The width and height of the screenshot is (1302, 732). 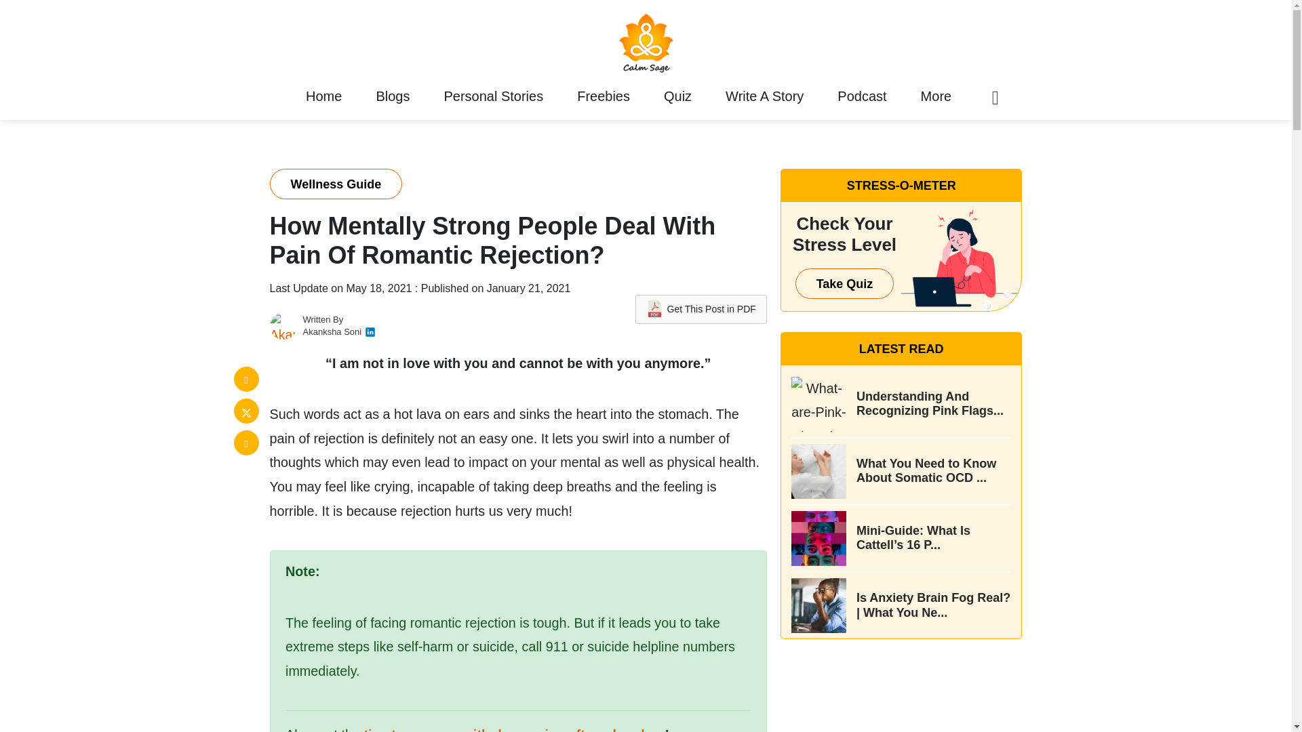 I want to click on Podcast, so click(x=861, y=96).